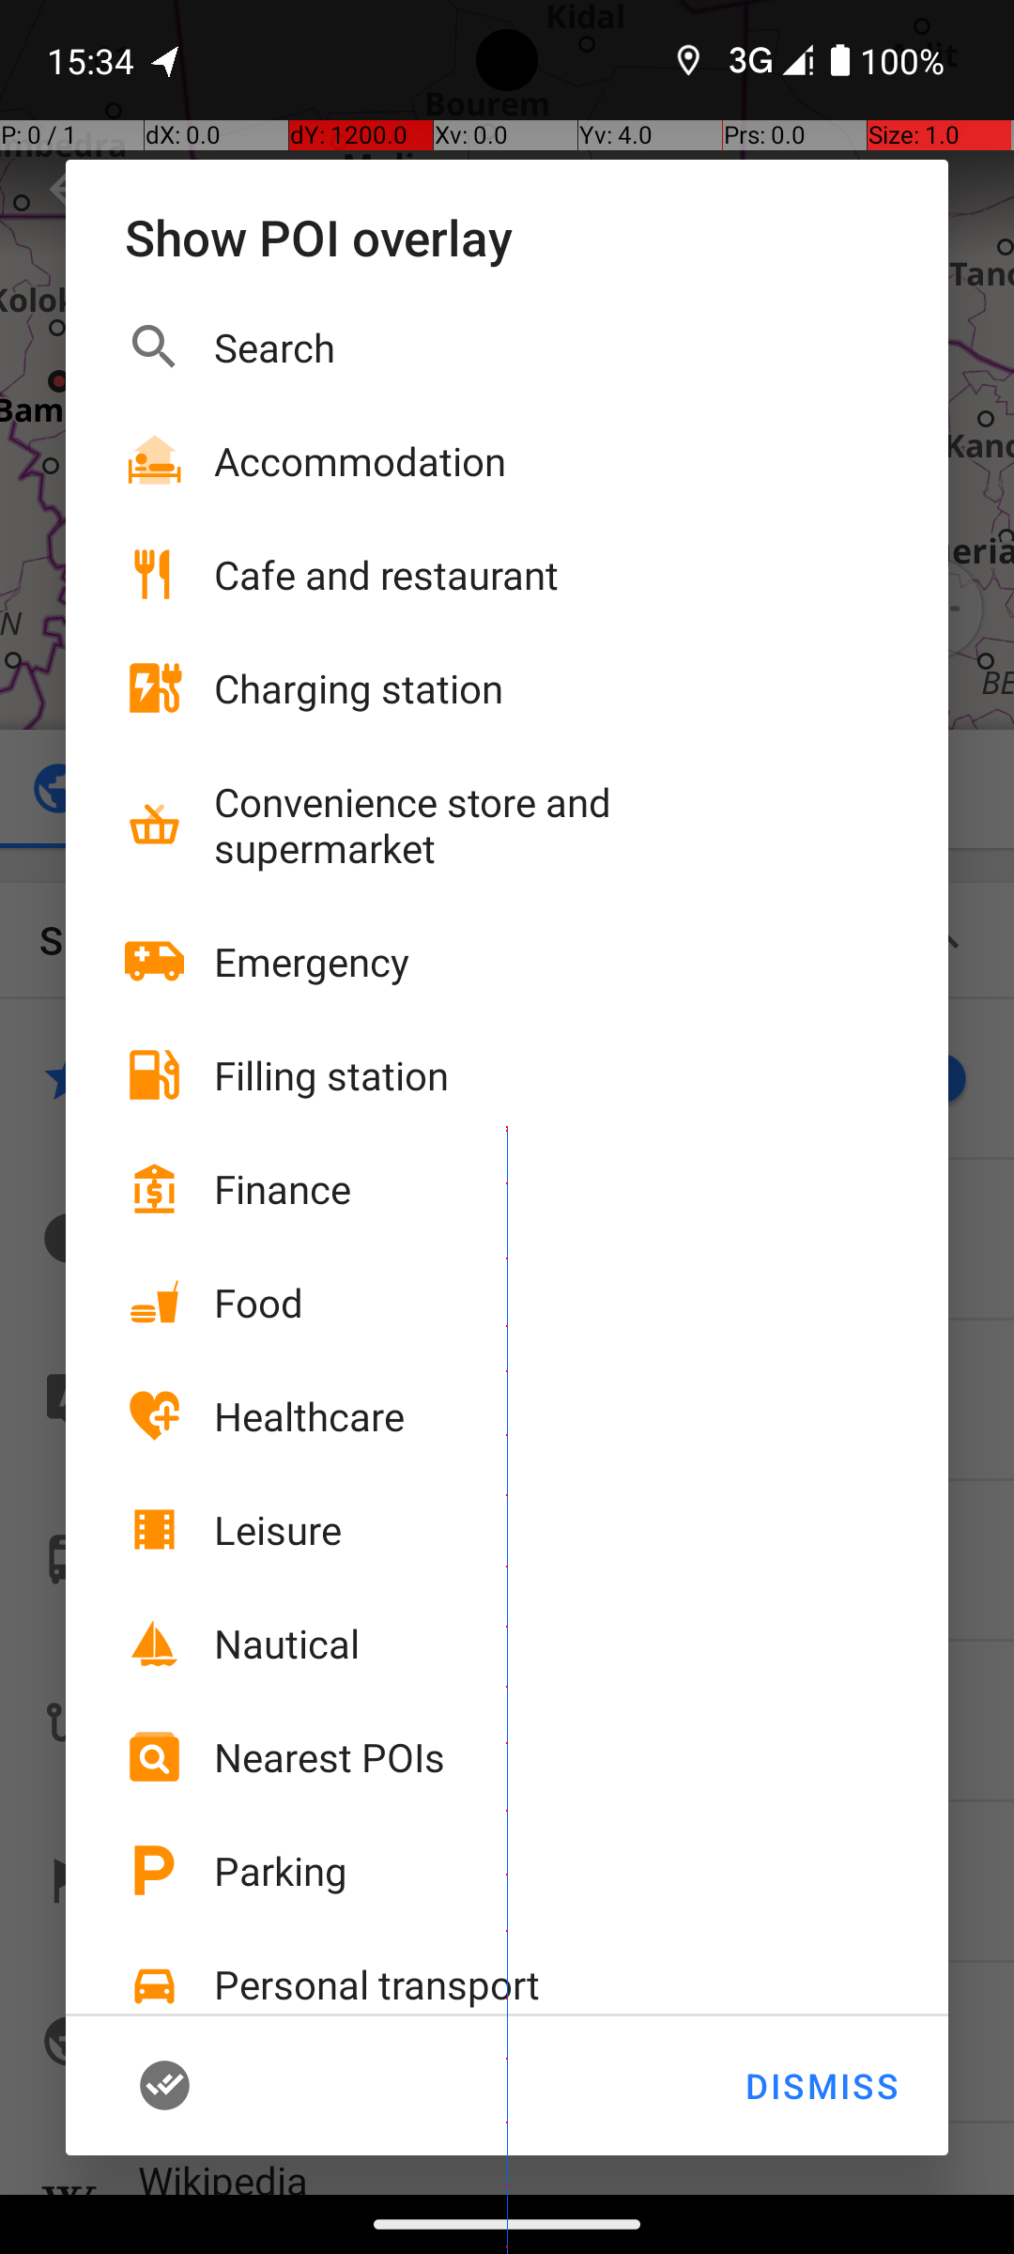  What do you see at coordinates (330, 1756) in the screenshot?
I see `Nearest POIs` at bounding box center [330, 1756].